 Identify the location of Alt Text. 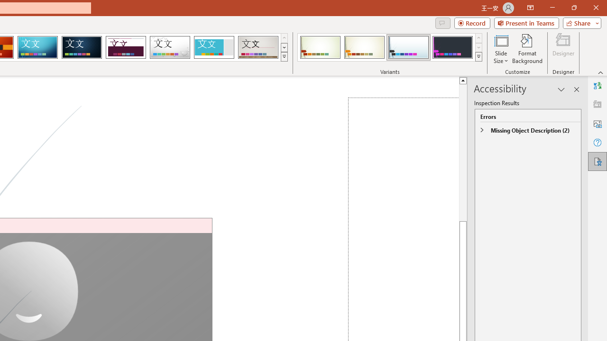
(598, 123).